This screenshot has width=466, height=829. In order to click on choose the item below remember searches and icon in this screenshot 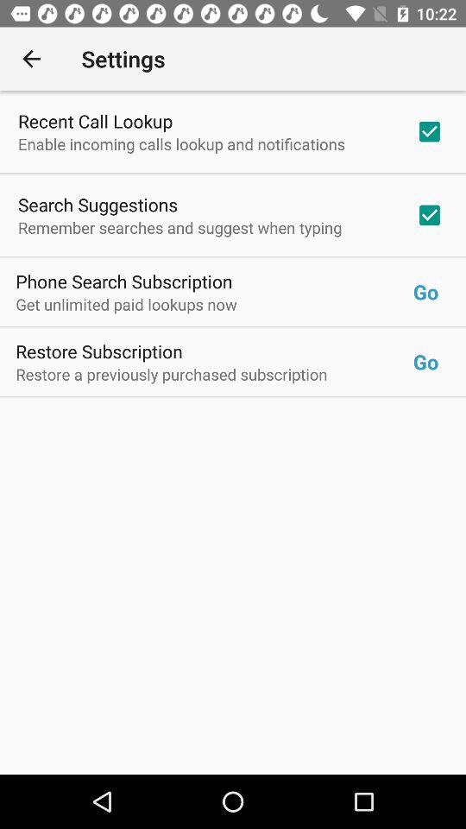, I will do `click(124, 282)`.